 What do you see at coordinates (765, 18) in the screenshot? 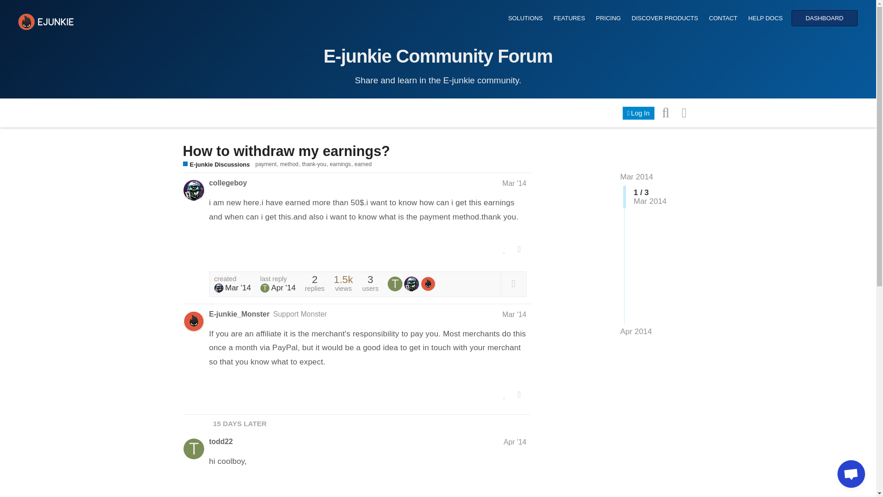
I see `HELP DOCS` at bounding box center [765, 18].